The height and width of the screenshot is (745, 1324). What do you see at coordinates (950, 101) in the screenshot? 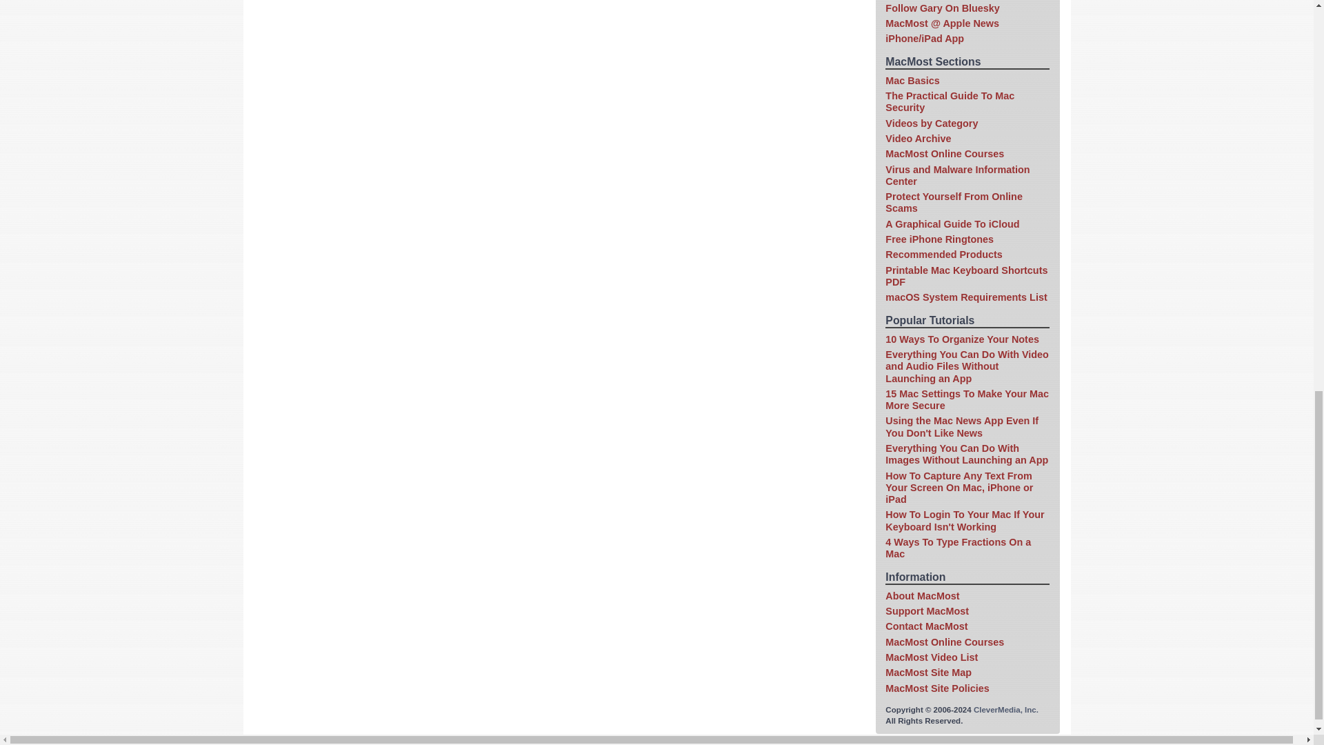
I see `The Practical Guide To Mac Security` at bounding box center [950, 101].